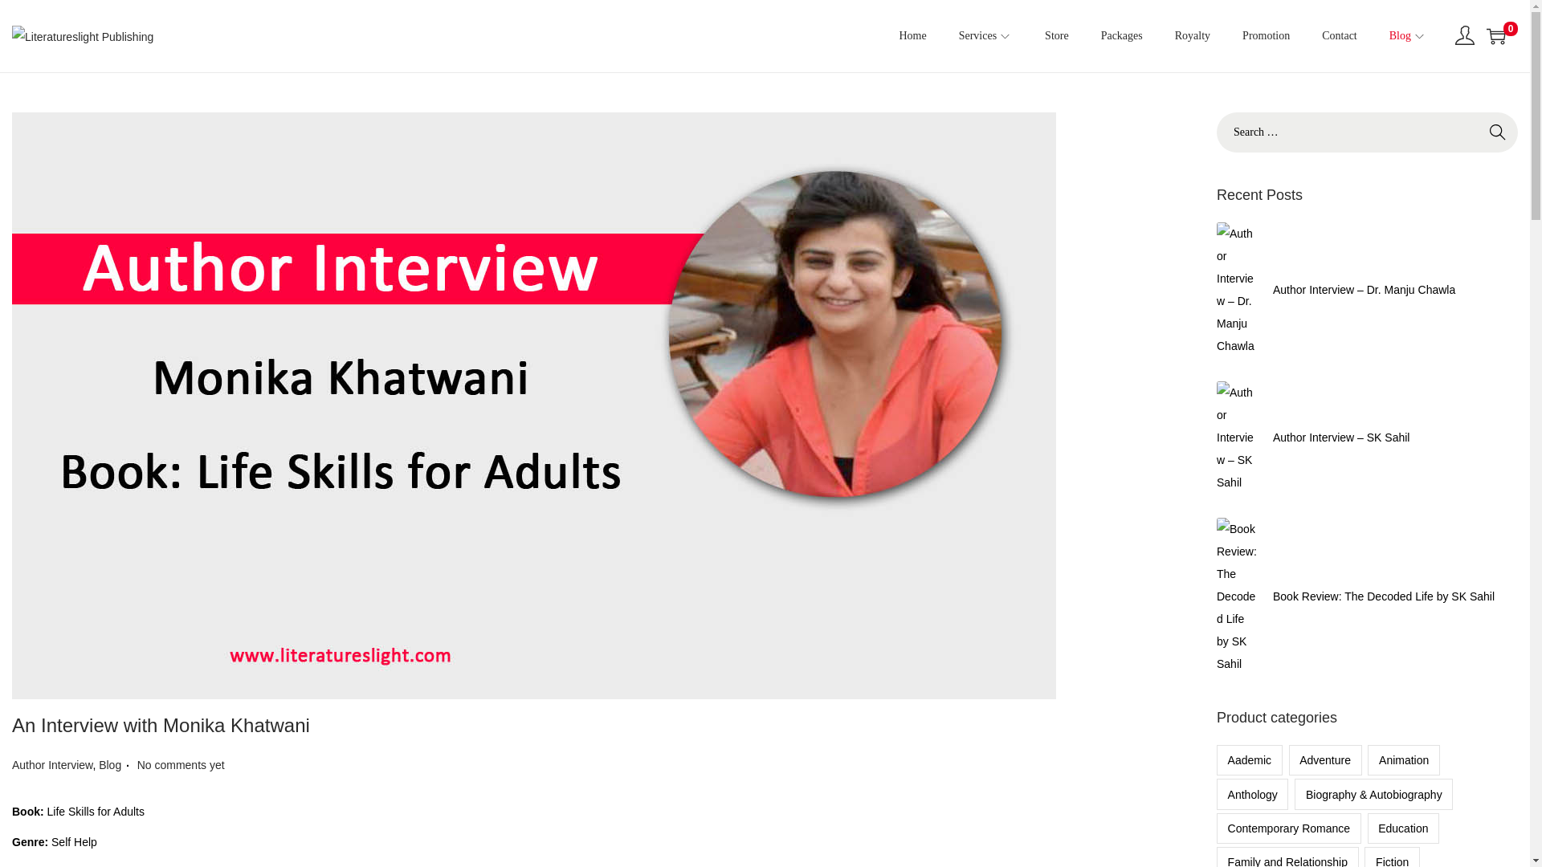 The height and width of the screenshot is (867, 1542). I want to click on 0, so click(1495, 36).